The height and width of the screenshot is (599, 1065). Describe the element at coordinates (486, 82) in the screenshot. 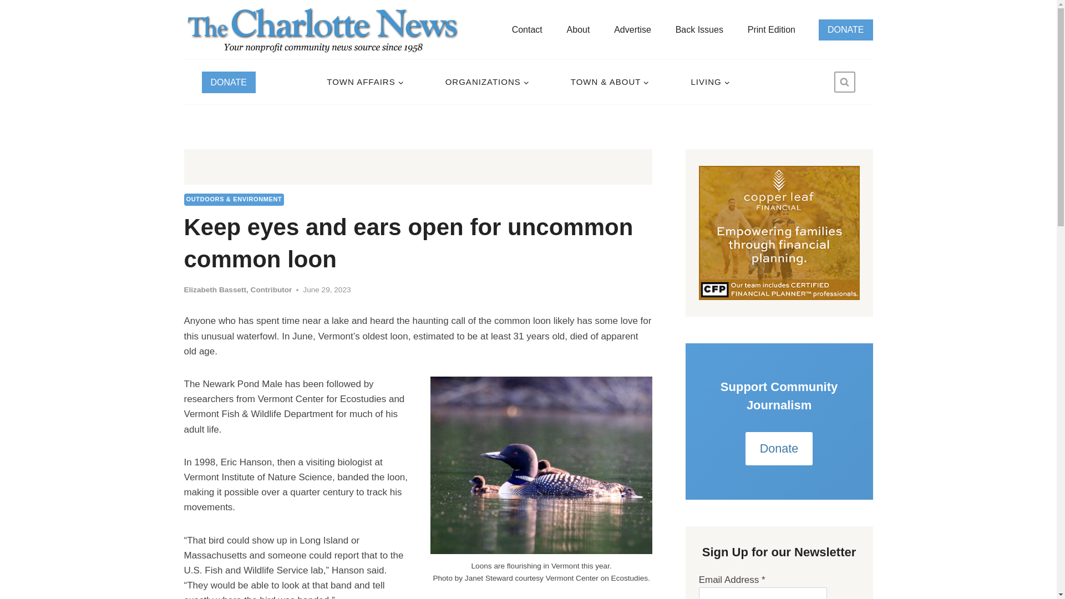

I see `ORGANIZATIONS` at that location.